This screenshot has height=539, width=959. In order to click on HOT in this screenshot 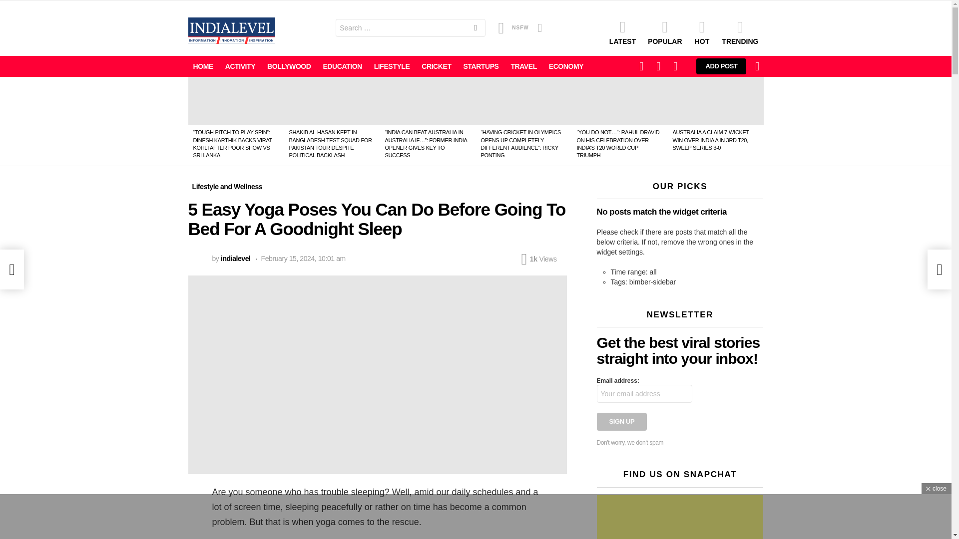, I will do `click(701, 32)`.